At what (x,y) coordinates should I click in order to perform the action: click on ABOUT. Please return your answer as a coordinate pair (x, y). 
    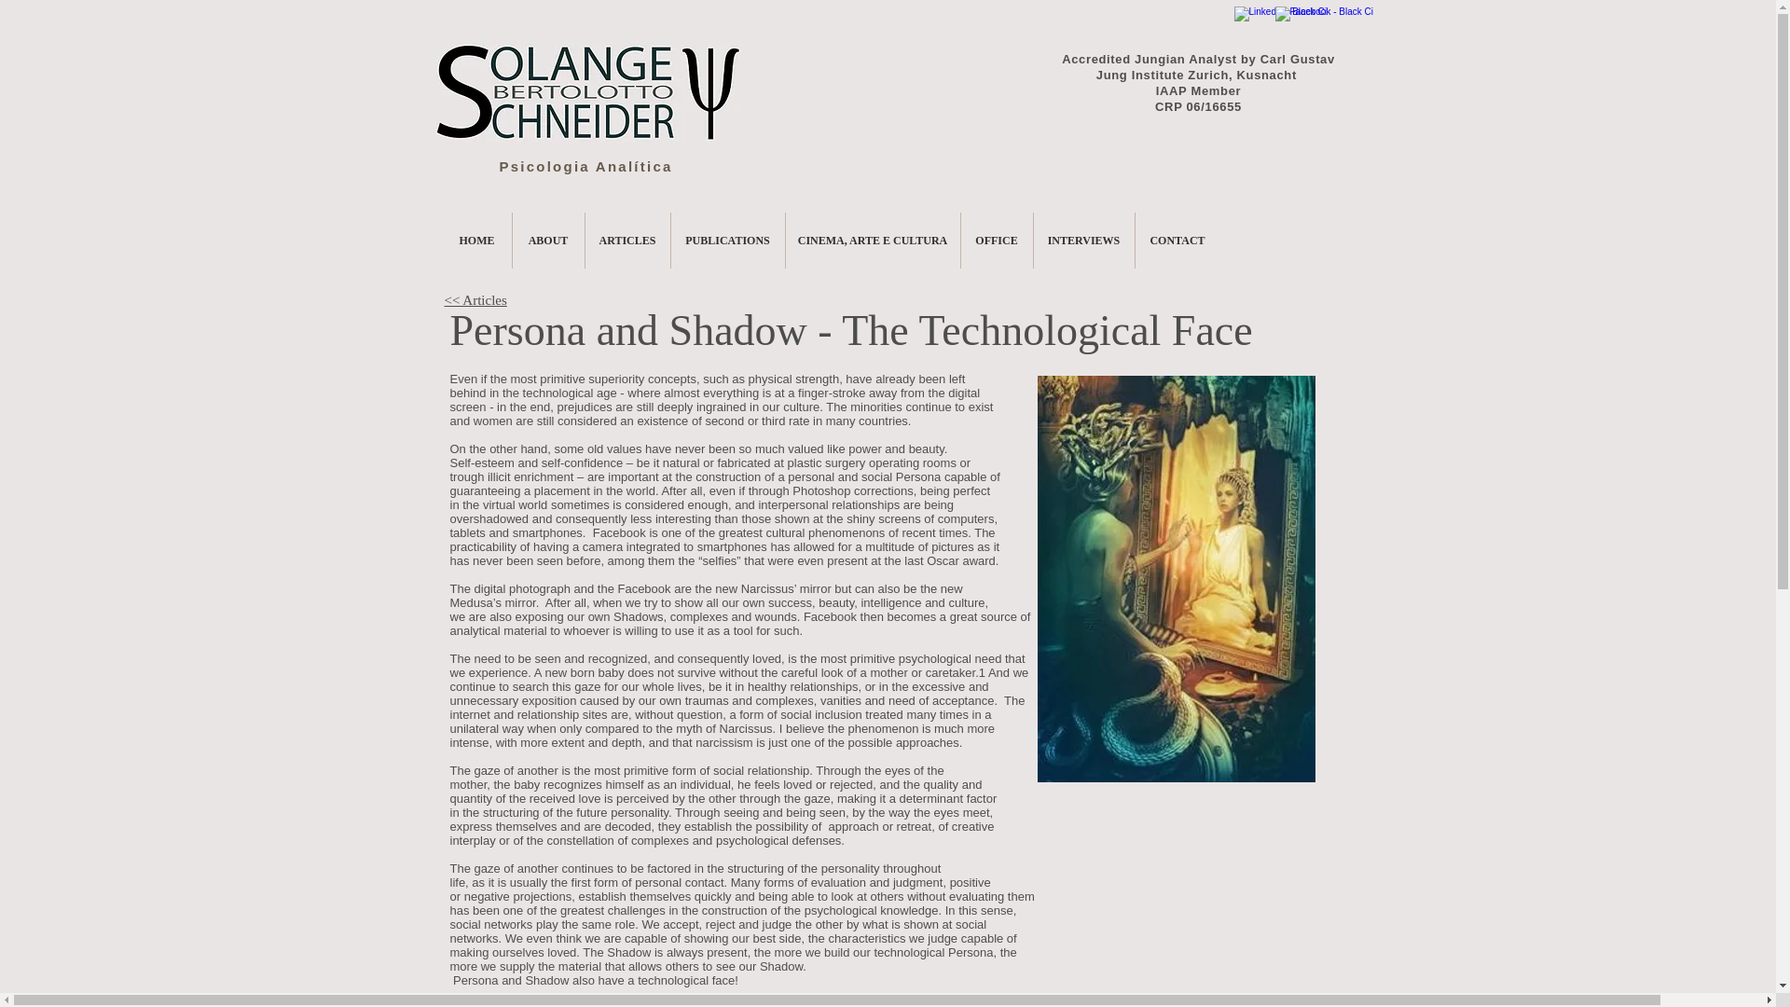
    Looking at the image, I should click on (548, 241).